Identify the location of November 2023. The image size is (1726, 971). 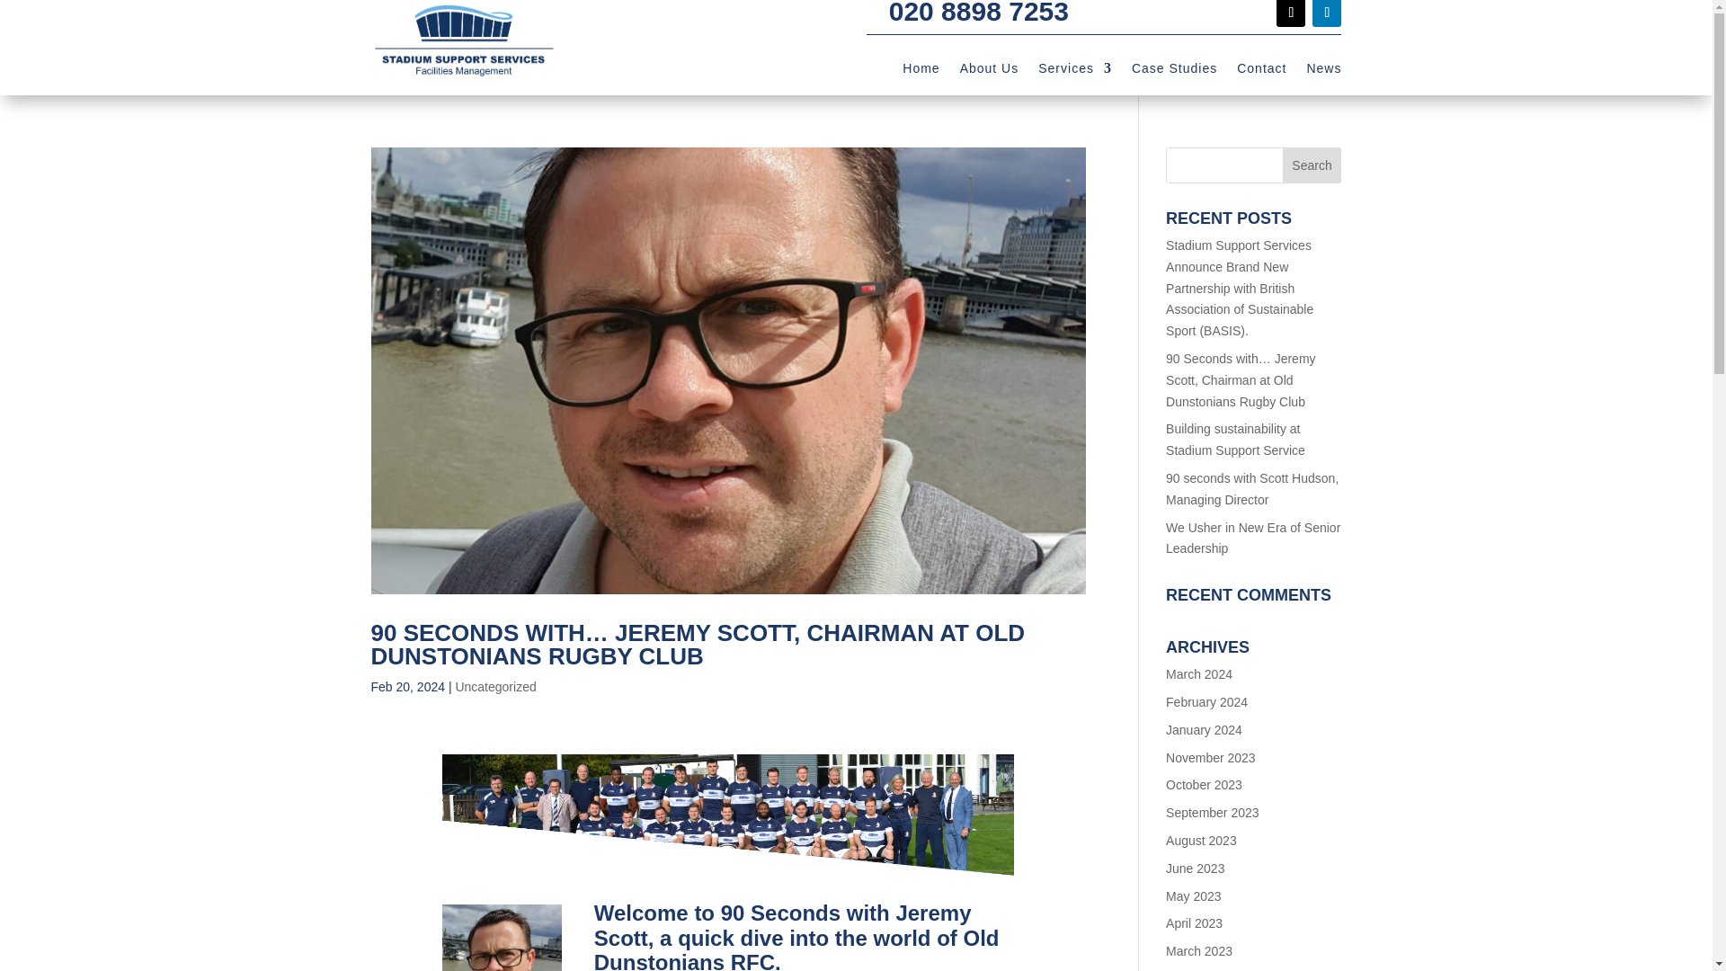
(1211, 757).